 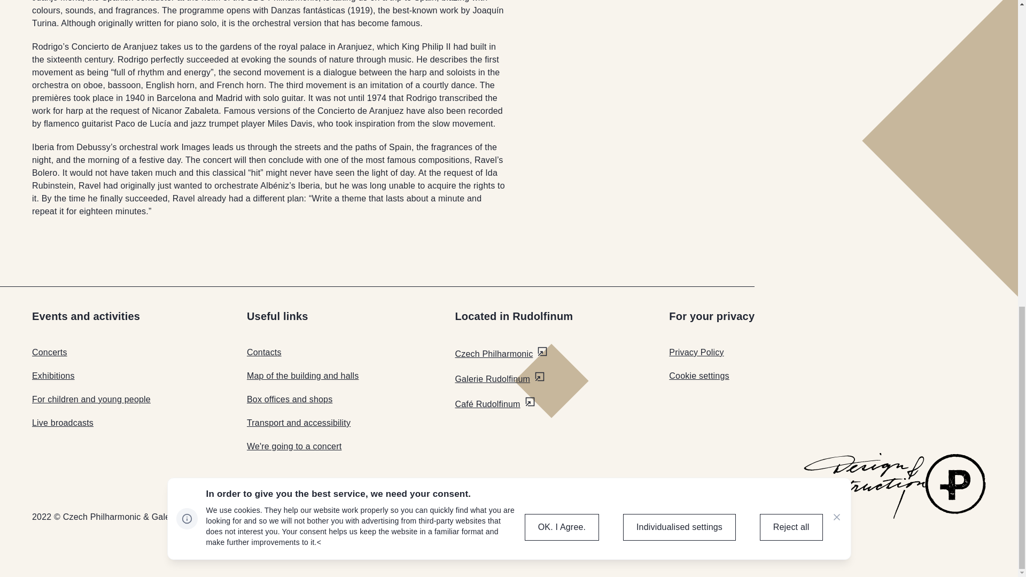 I want to click on Live broadcasts, so click(x=62, y=423).